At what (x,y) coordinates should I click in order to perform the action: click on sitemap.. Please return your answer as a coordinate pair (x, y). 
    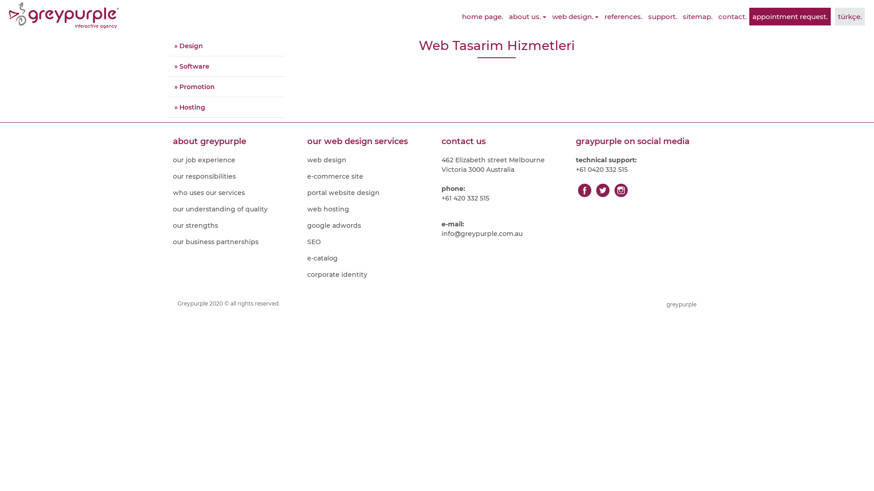
    Looking at the image, I should click on (697, 16).